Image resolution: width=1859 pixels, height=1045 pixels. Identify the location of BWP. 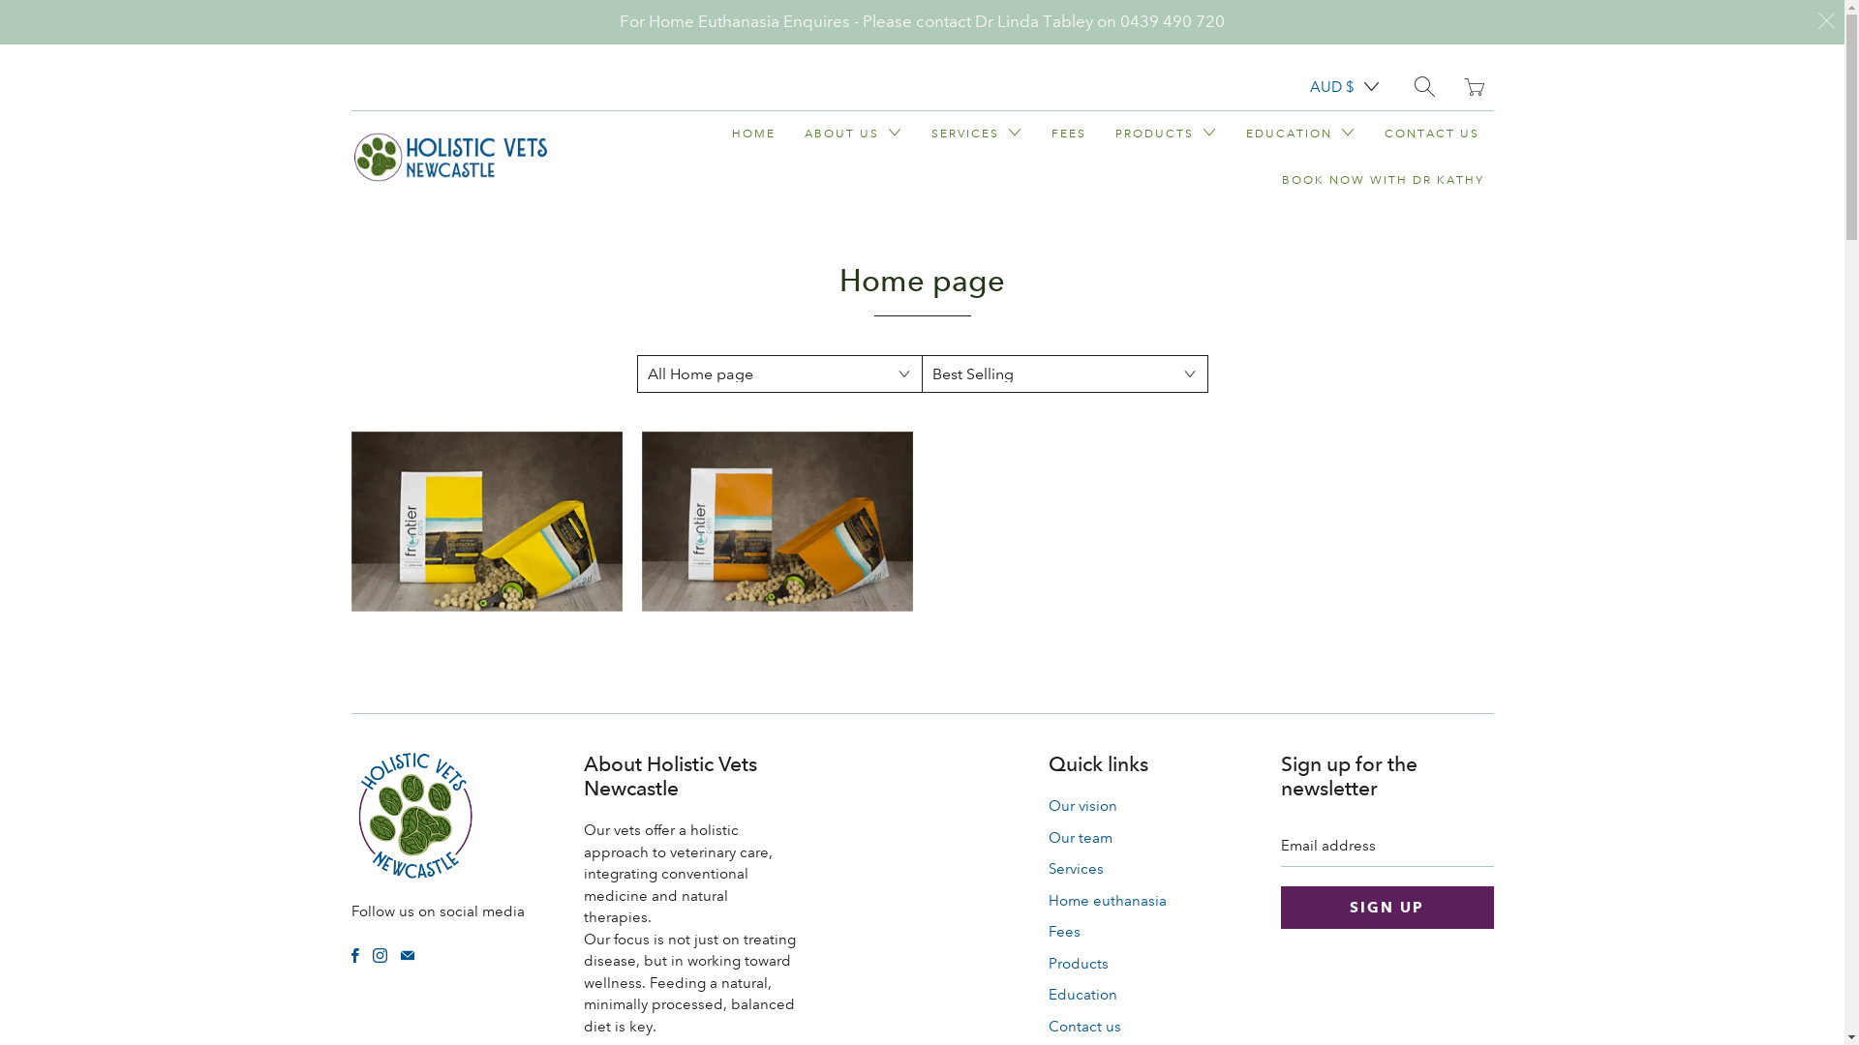
(1345, 819).